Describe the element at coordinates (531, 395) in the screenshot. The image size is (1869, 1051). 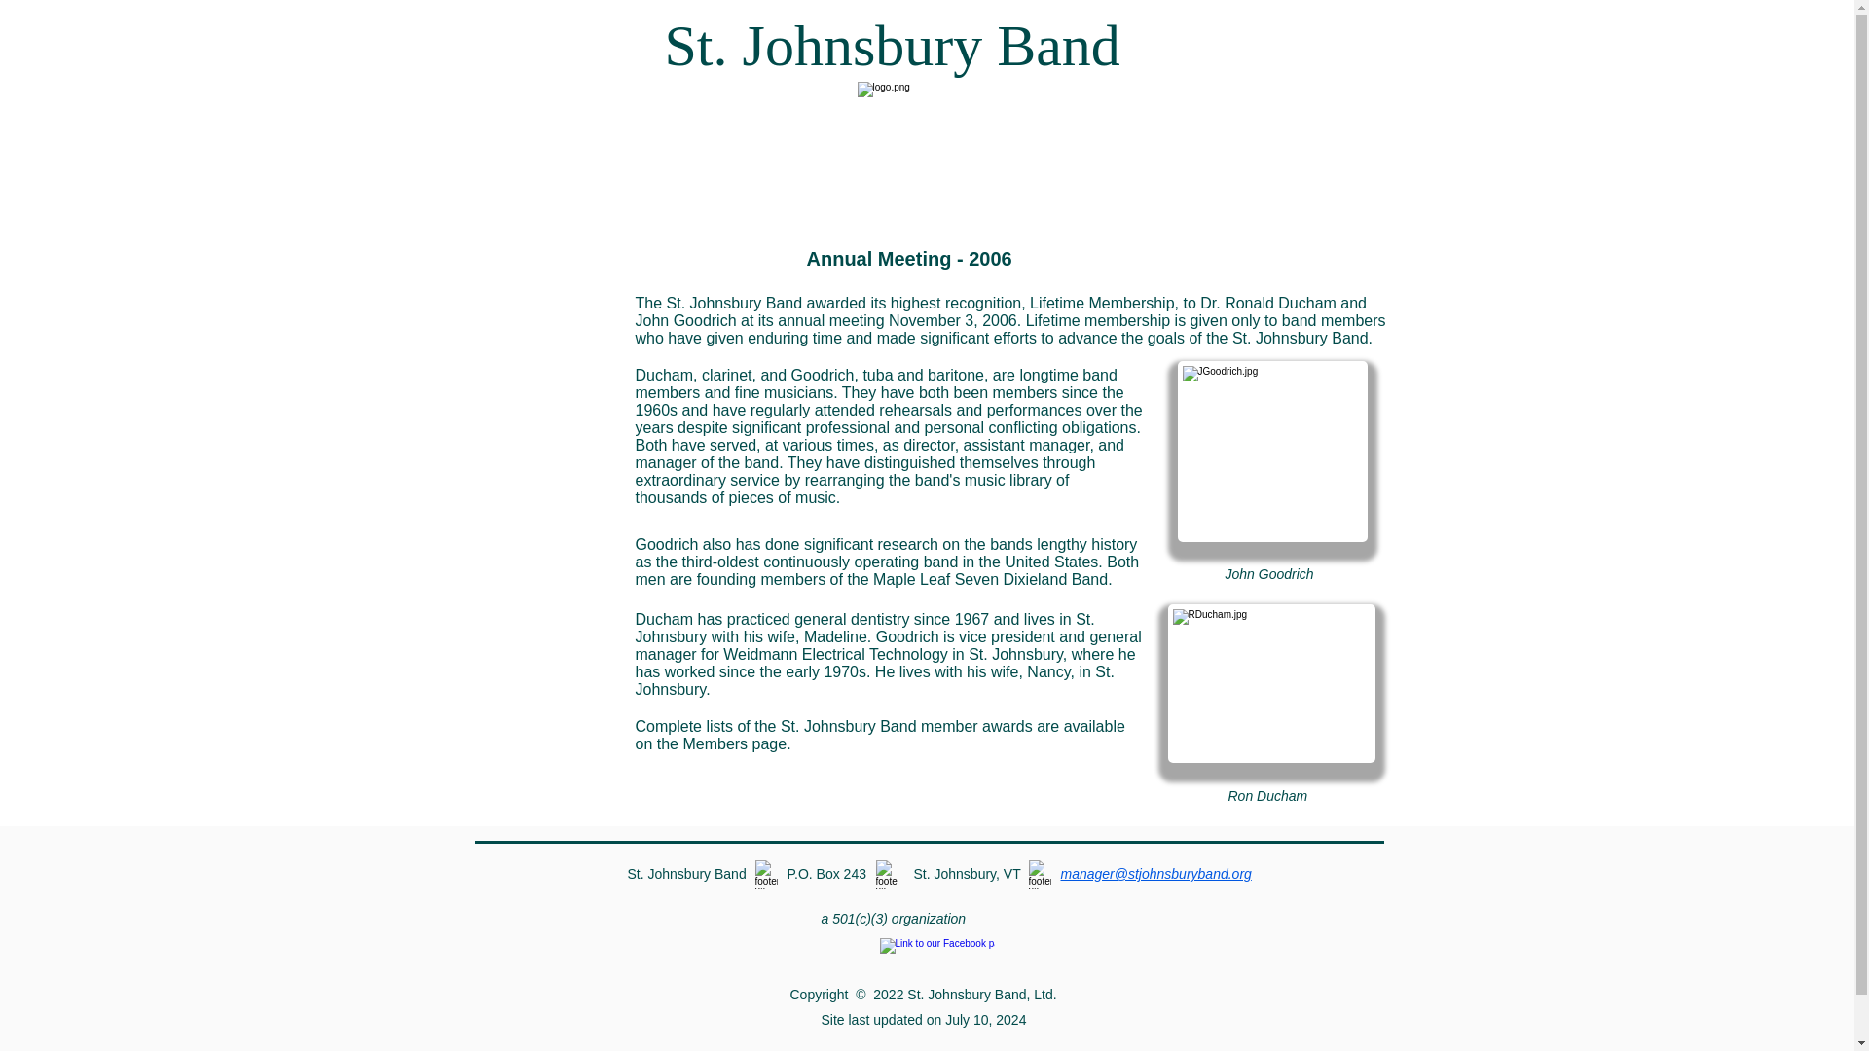
I see `History` at that location.